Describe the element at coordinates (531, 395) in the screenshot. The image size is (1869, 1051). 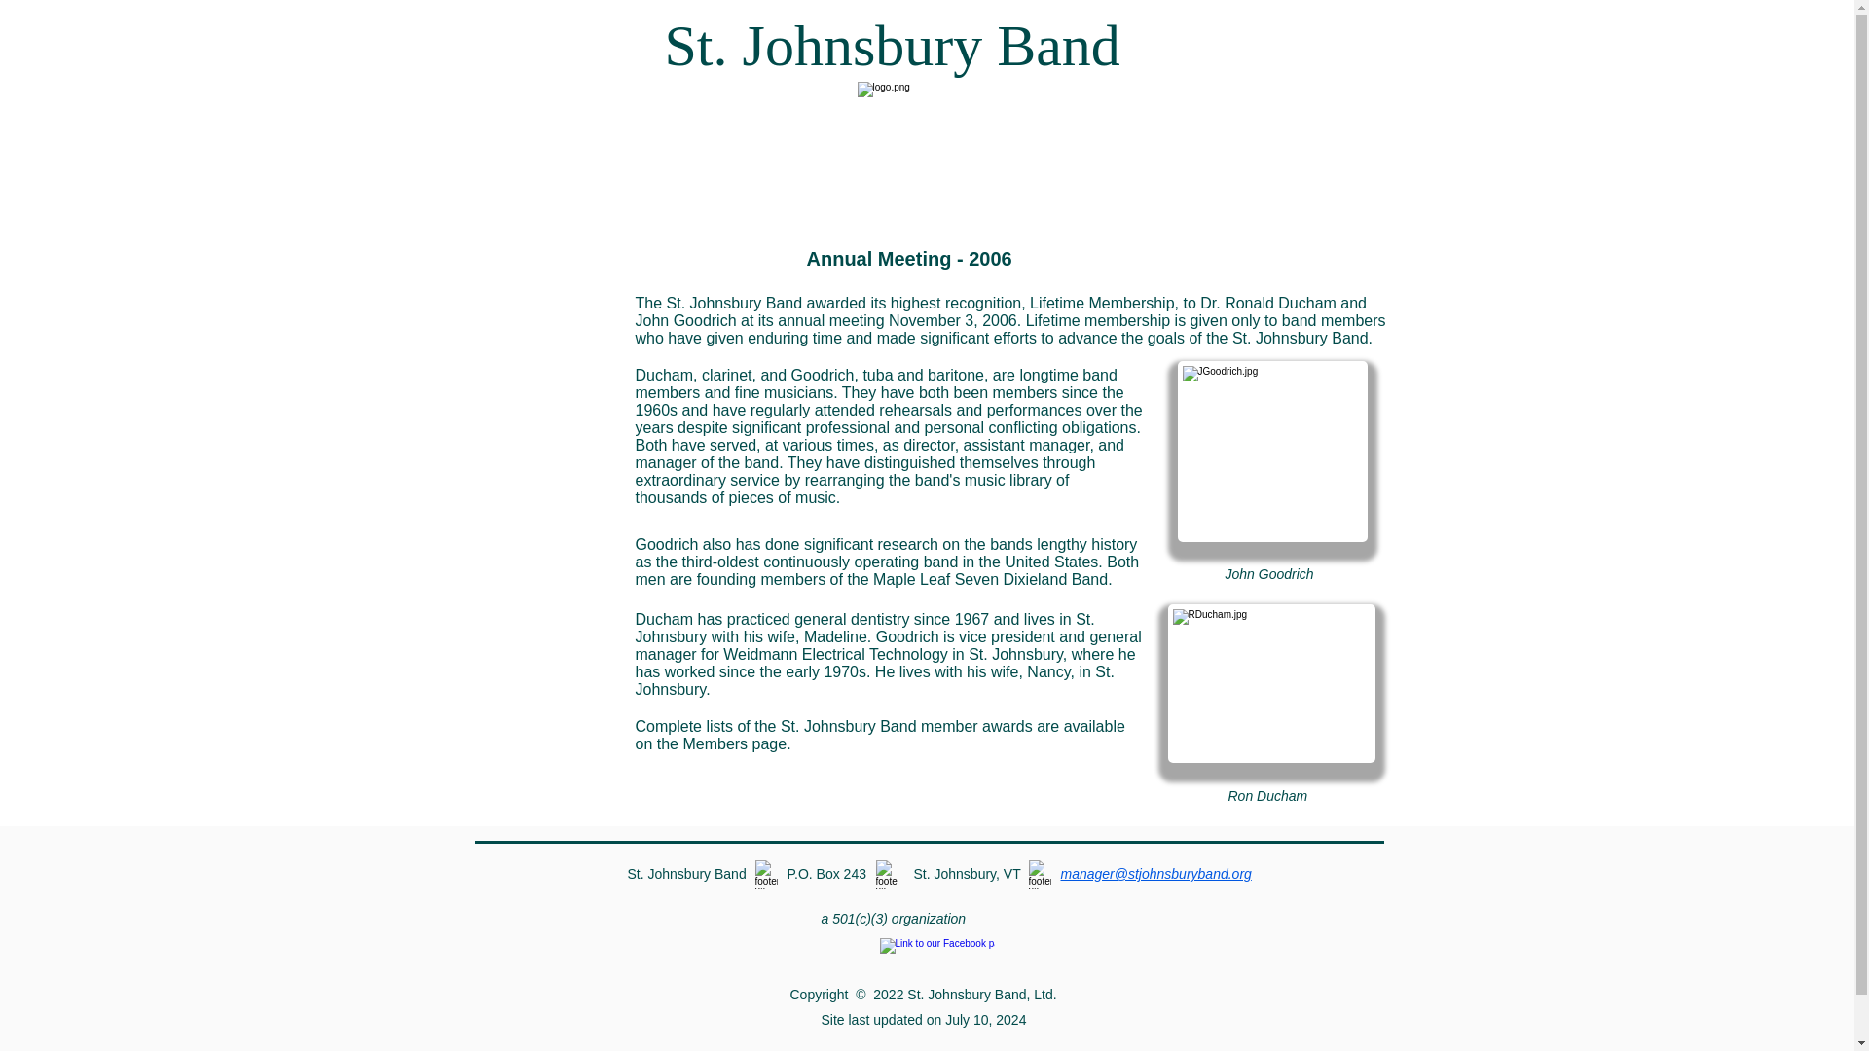
I see `History` at that location.